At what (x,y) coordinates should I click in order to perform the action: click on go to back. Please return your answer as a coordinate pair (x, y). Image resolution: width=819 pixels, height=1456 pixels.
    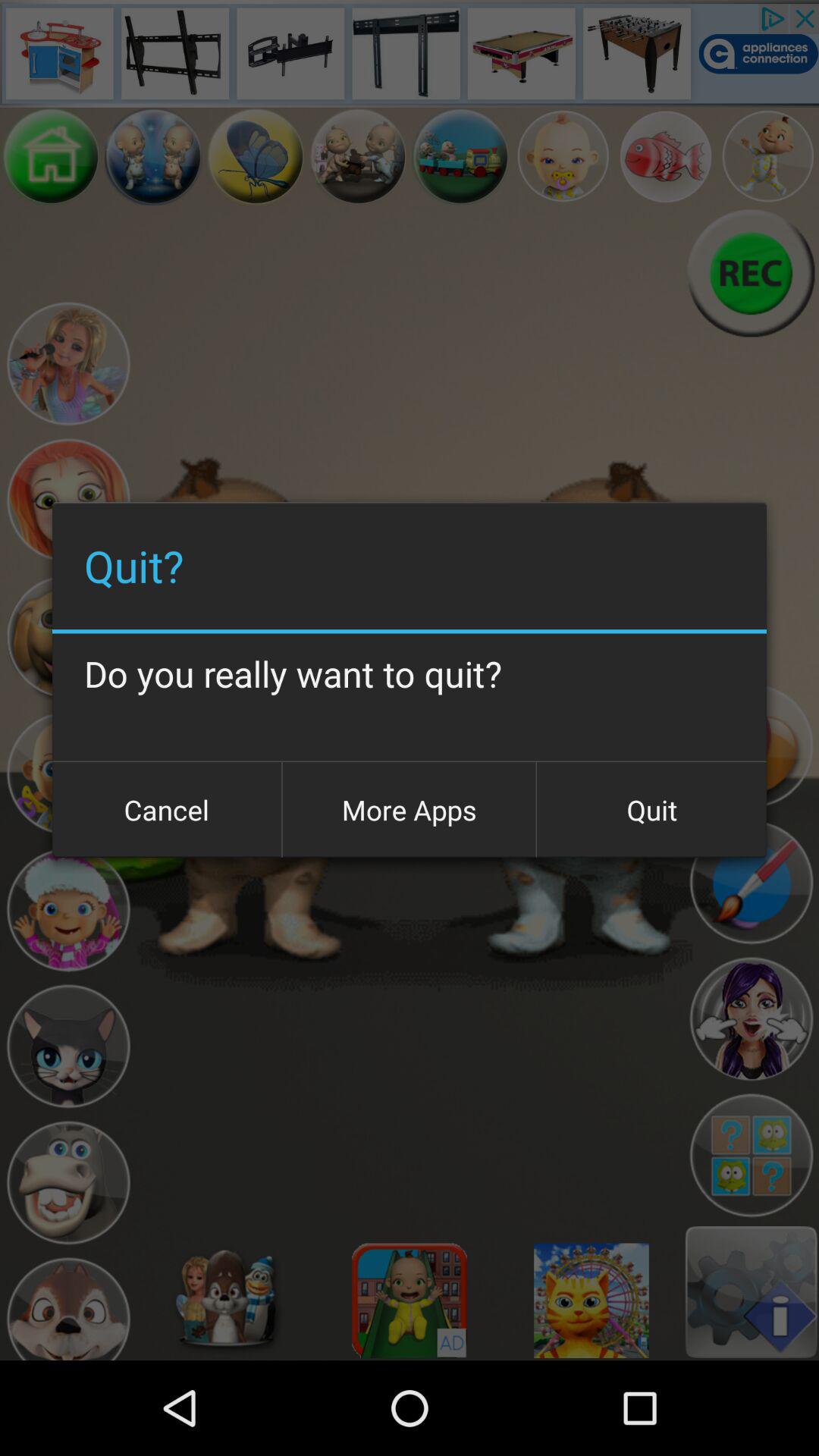
    Looking at the image, I should click on (256, 156).